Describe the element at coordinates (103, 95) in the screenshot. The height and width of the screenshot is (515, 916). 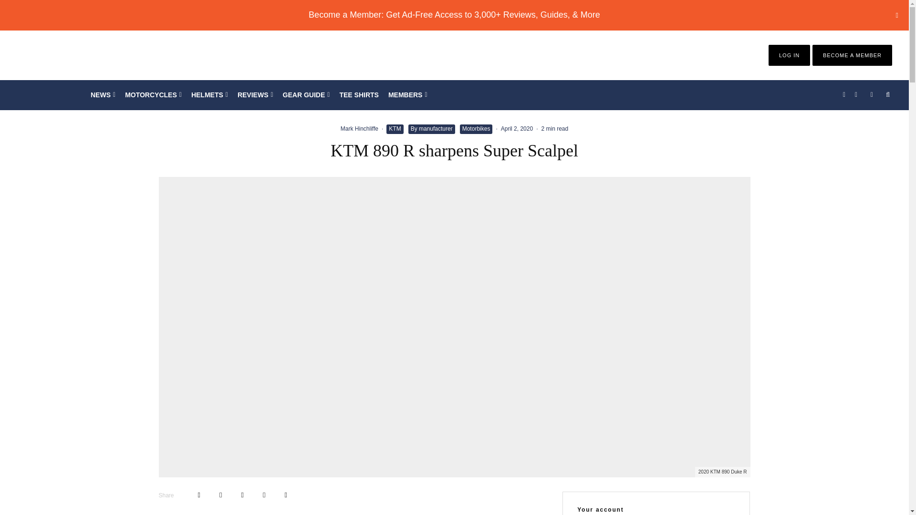
I see `NEWS` at that location.